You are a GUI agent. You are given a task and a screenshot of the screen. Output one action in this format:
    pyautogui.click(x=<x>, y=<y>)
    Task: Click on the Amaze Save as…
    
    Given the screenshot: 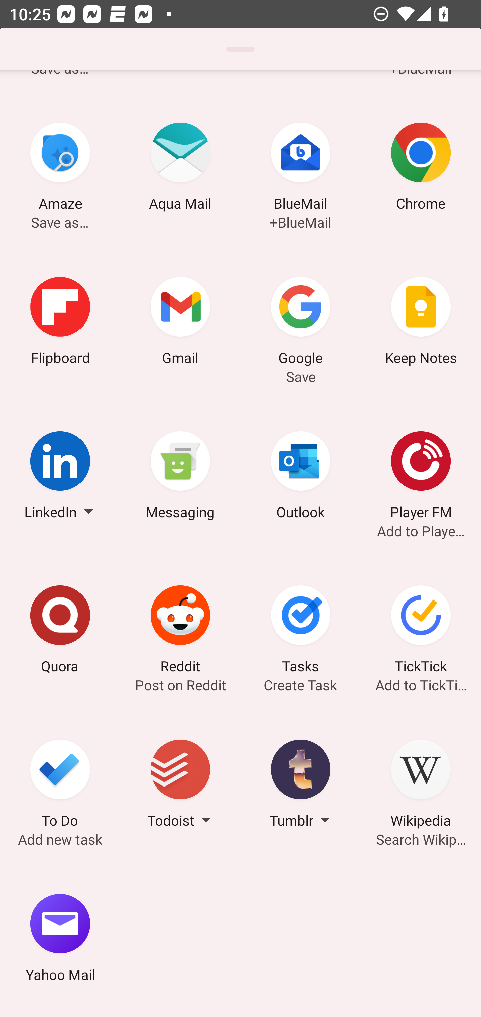 What is the action you would take?
    pyautogui.click(x=60, y=169)
    